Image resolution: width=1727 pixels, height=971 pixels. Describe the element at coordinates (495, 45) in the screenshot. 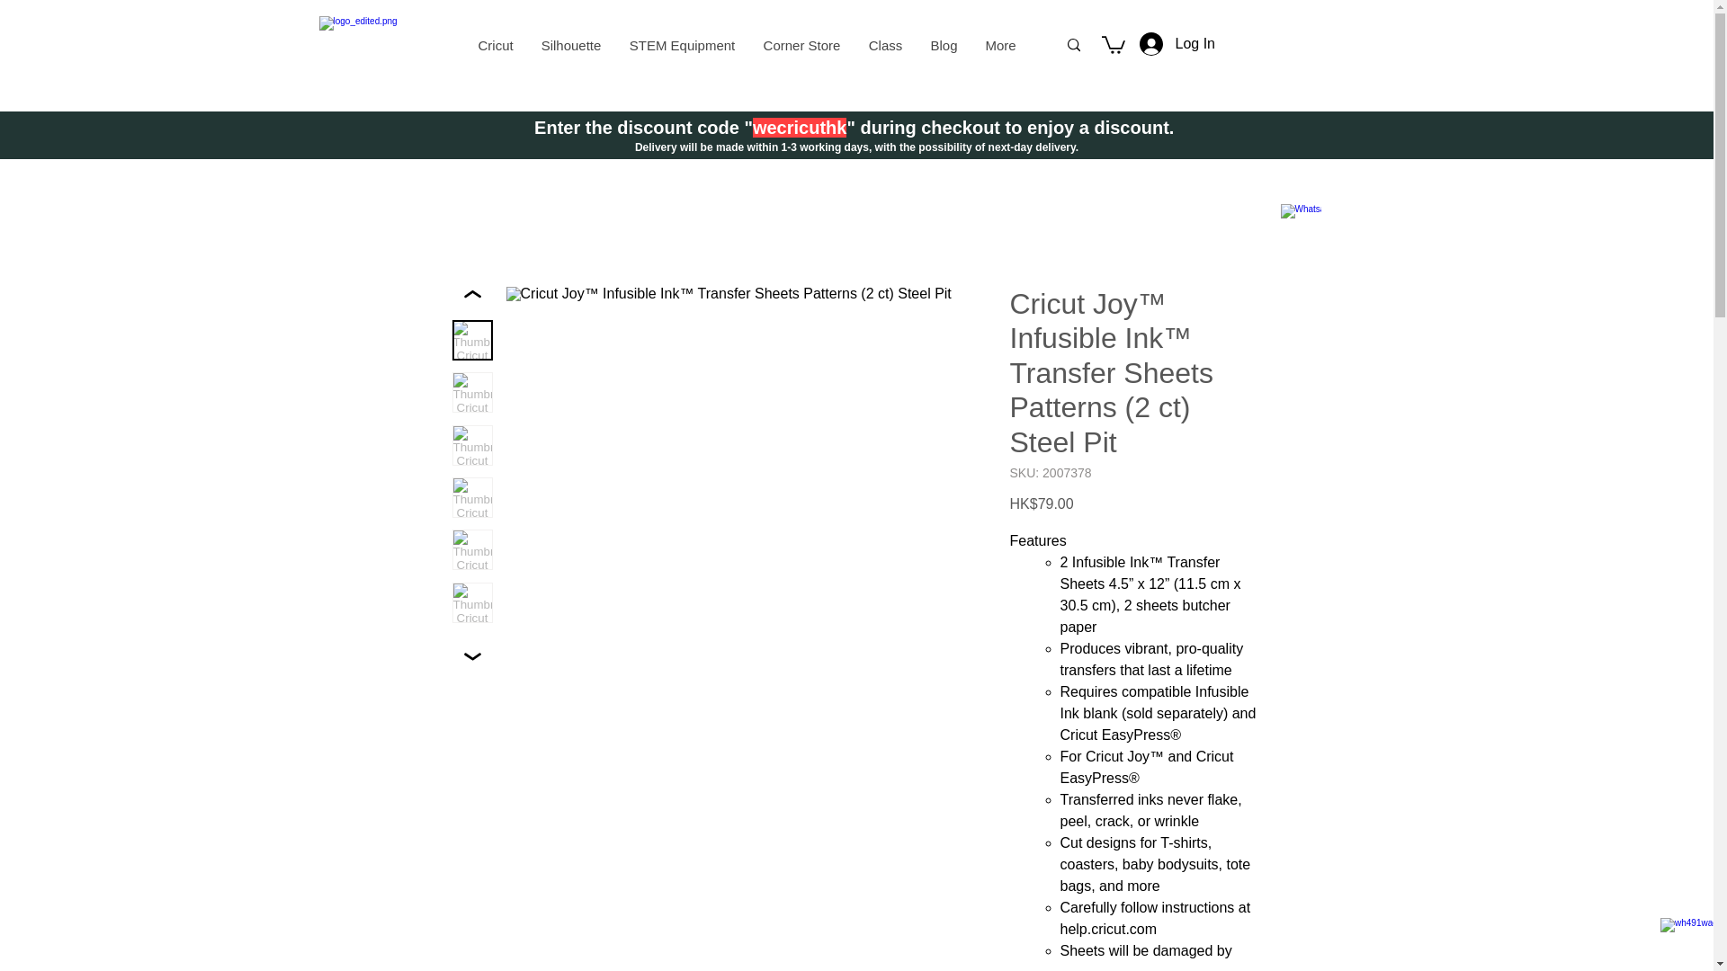

I see `Cricut` at that location.